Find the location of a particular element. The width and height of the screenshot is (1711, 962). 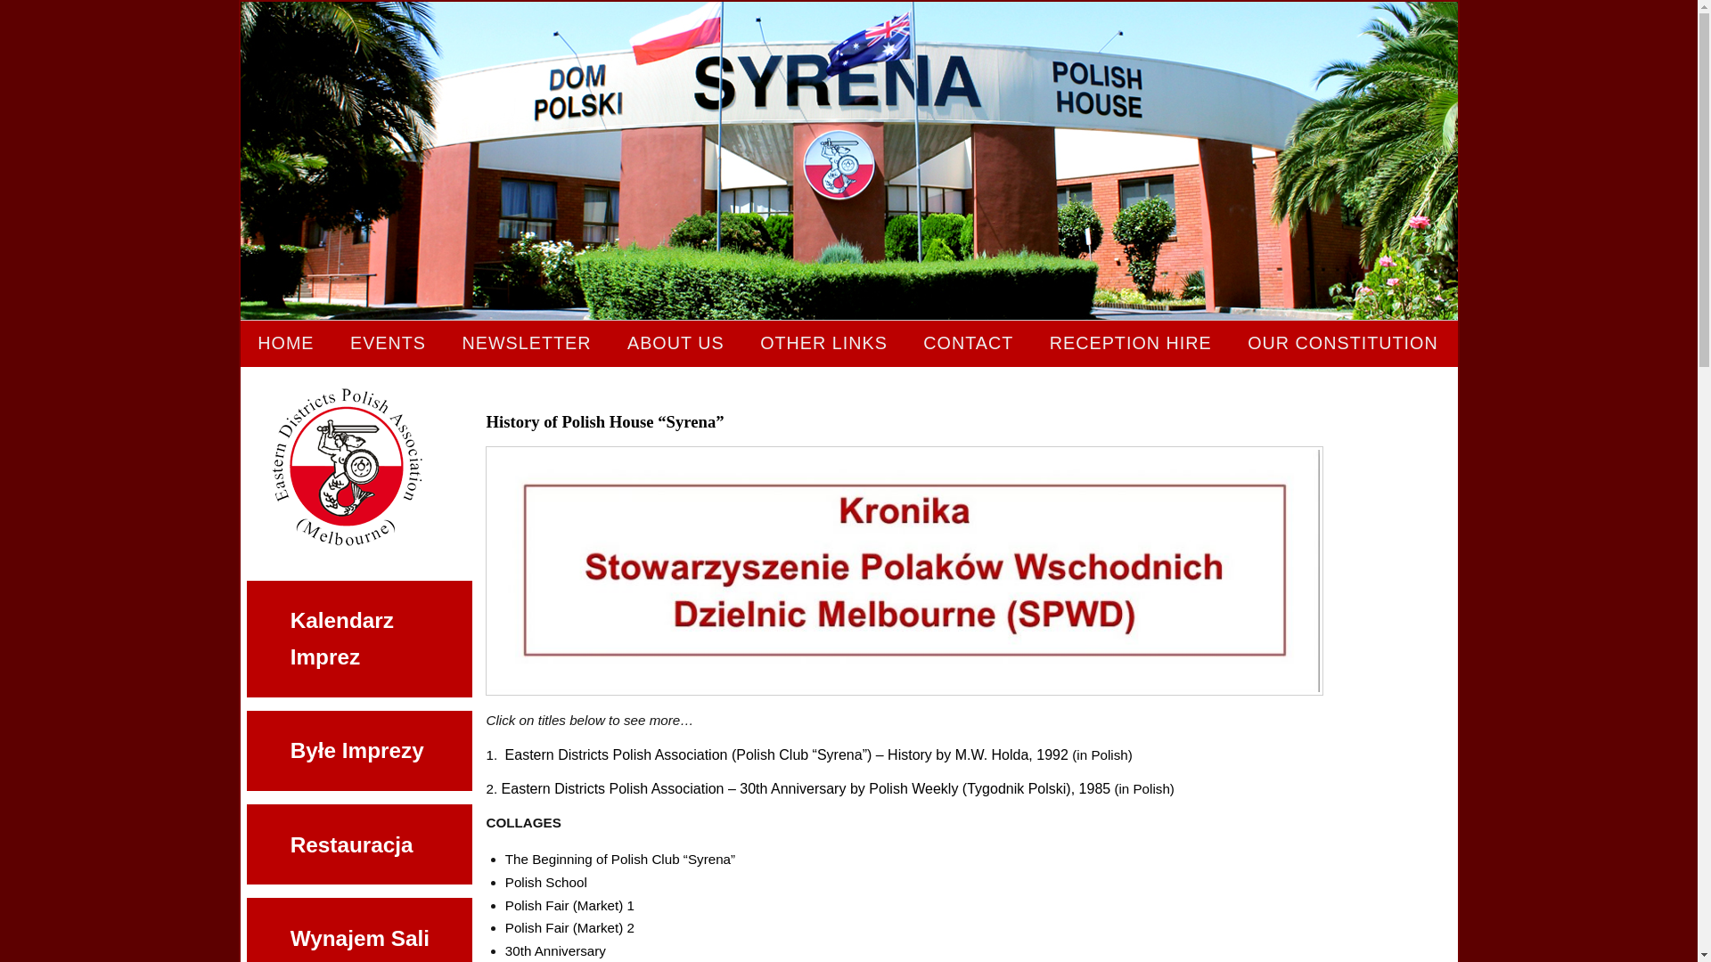

Polish School is located at coordinates (546, 882).